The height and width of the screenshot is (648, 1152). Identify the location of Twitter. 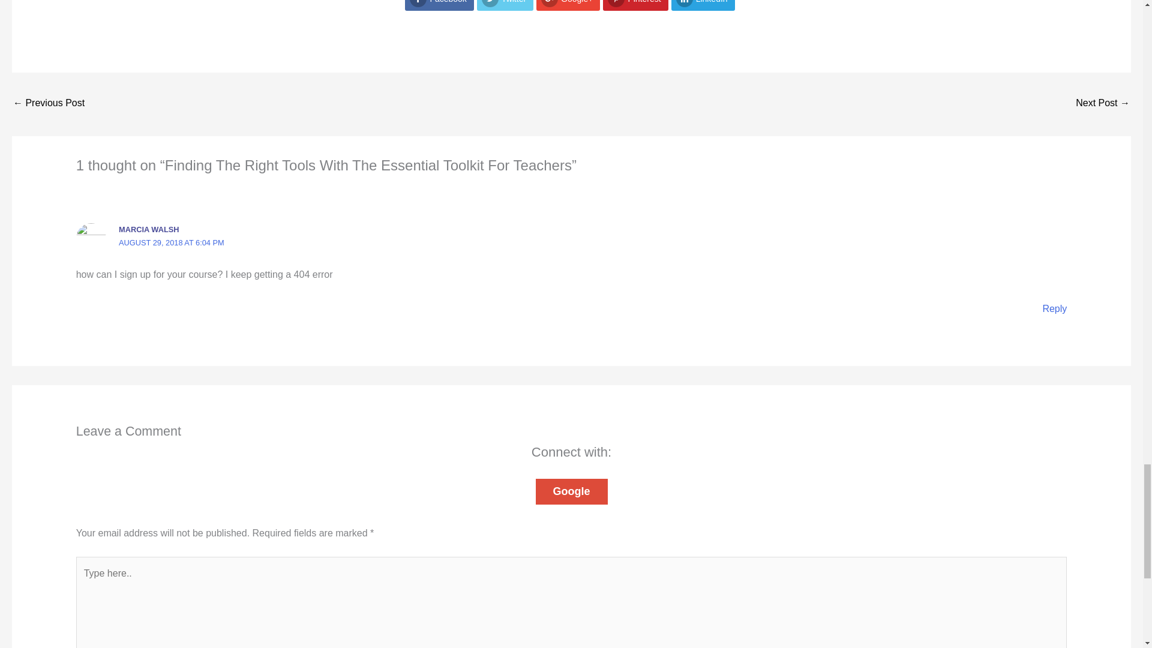
(505, 5).